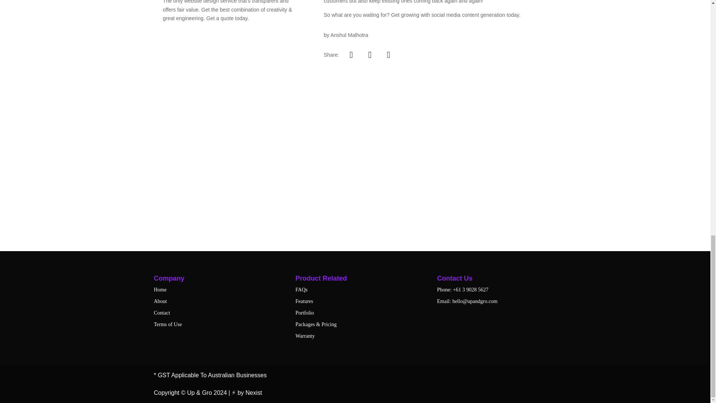  Describe the element at coordinates (349, 35) in the screenshot. I see `Anshul Malhotra` at that location.